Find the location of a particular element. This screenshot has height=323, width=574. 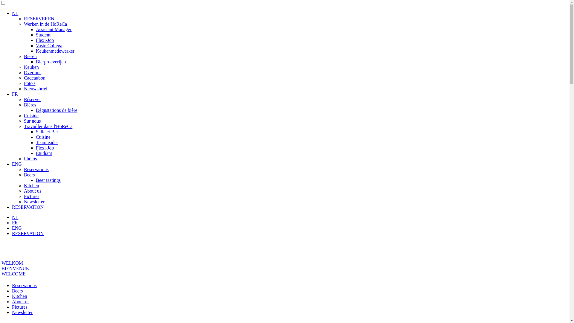

Flexi-Job is located at coordinates (45, 40).